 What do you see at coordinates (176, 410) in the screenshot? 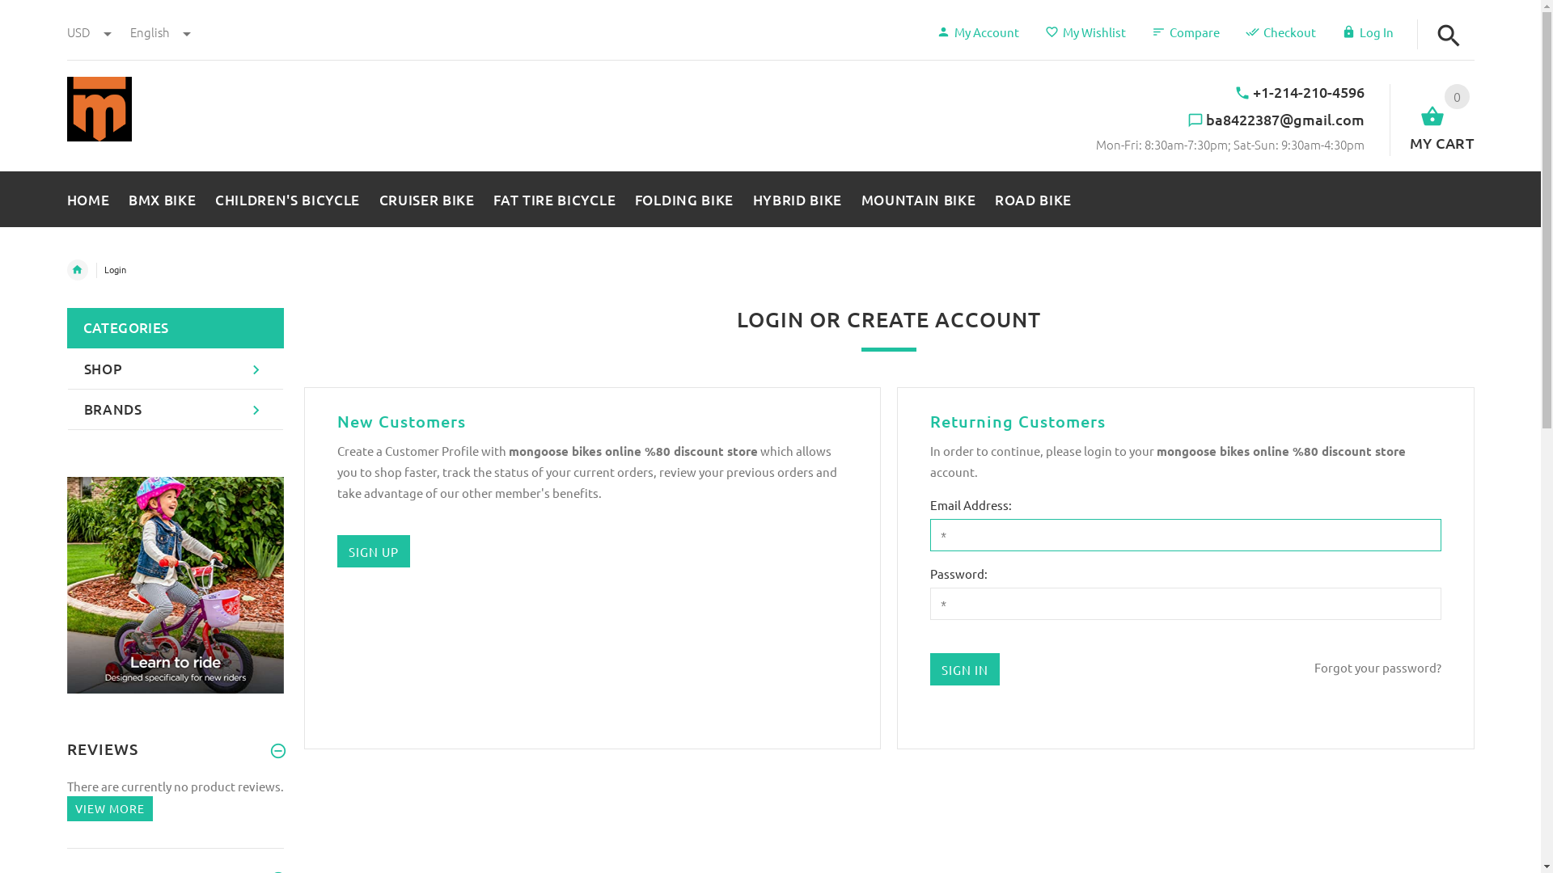
I see `BRANDS` at bounding box center [176, 410].